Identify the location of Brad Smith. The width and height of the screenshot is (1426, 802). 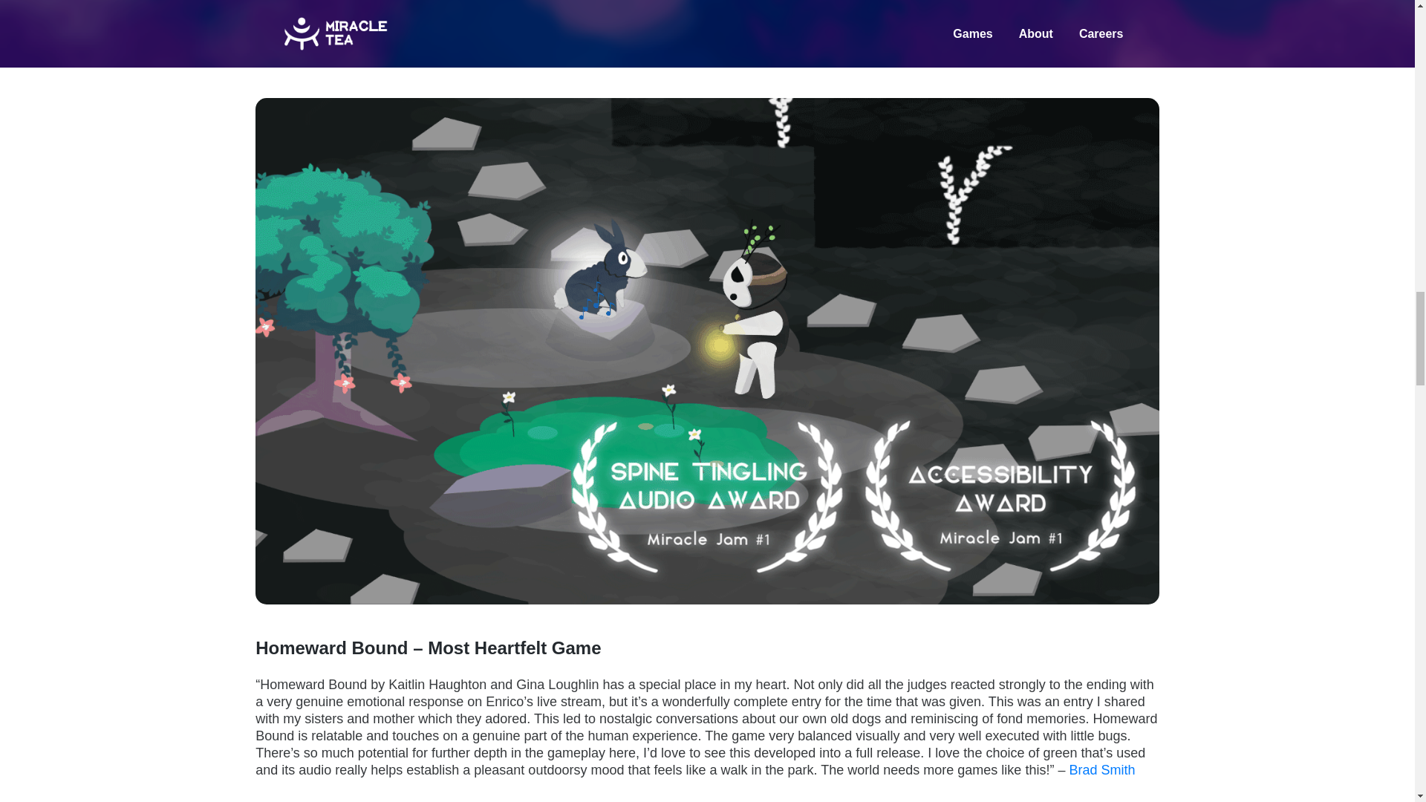
(1101, 769).